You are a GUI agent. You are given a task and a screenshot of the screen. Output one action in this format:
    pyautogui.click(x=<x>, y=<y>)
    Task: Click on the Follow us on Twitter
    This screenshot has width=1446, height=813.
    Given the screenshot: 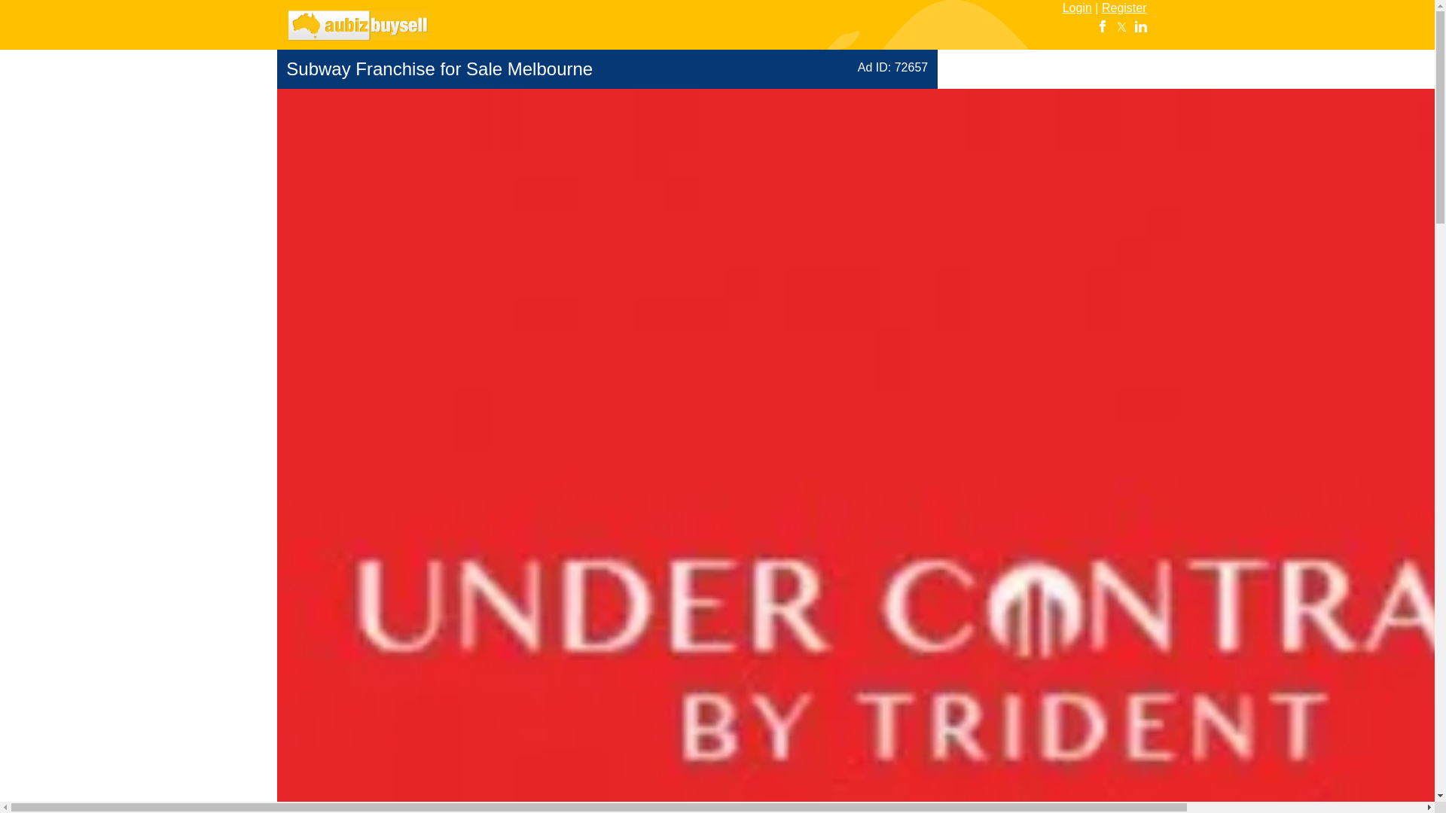 What is the action you would take?
    pyautogui.click(x=1121, y=26)
    